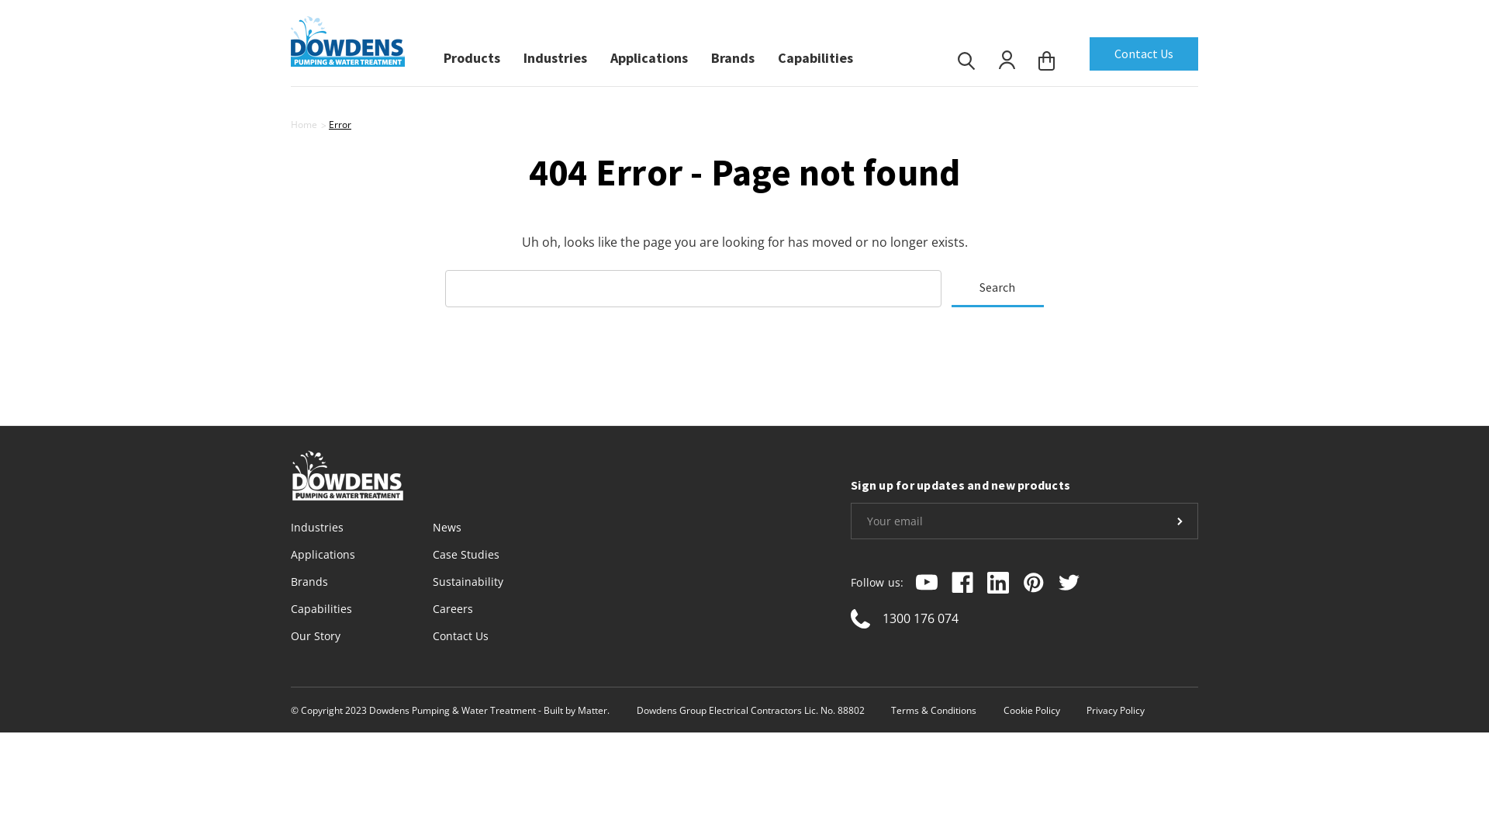 The width and height of the screenshot is (1489, 838). I want to click on Our Story, so click(316, 636).